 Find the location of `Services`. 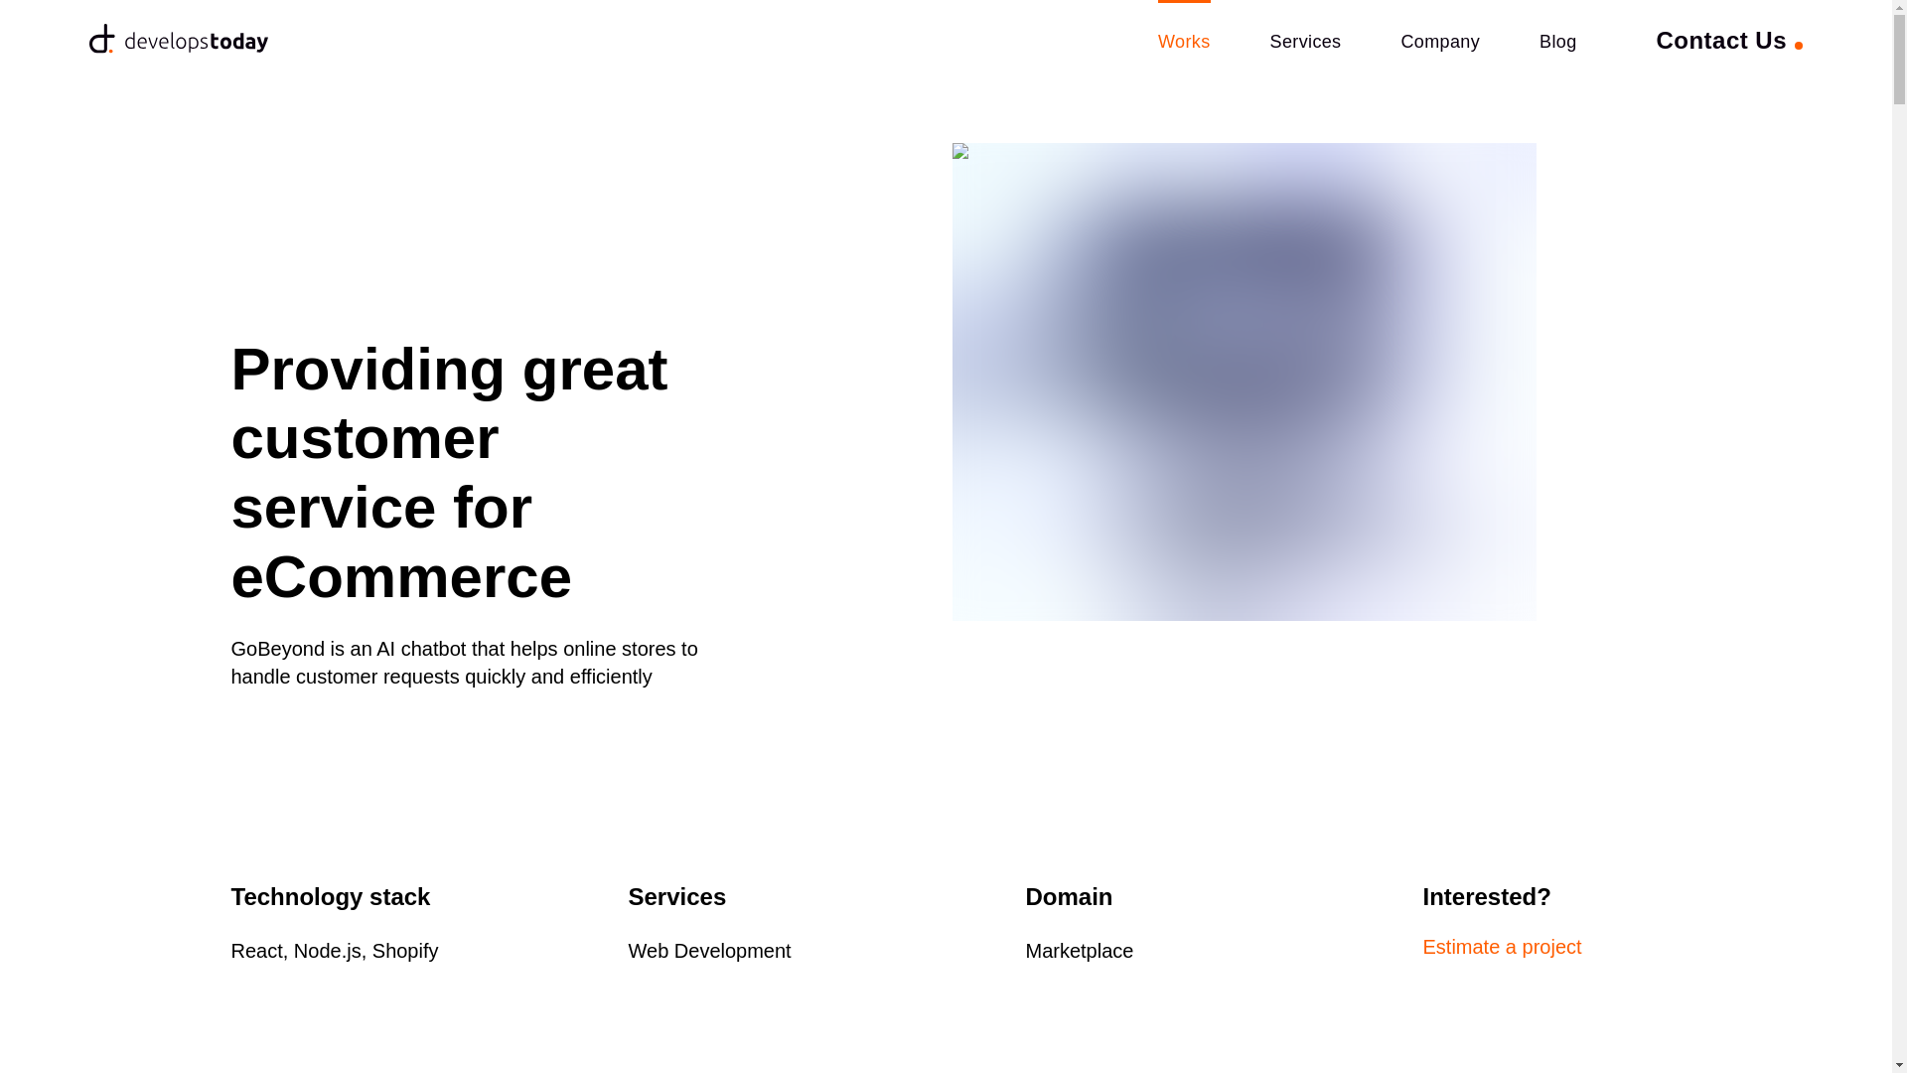

Services is located at coordinates (1305, 40).